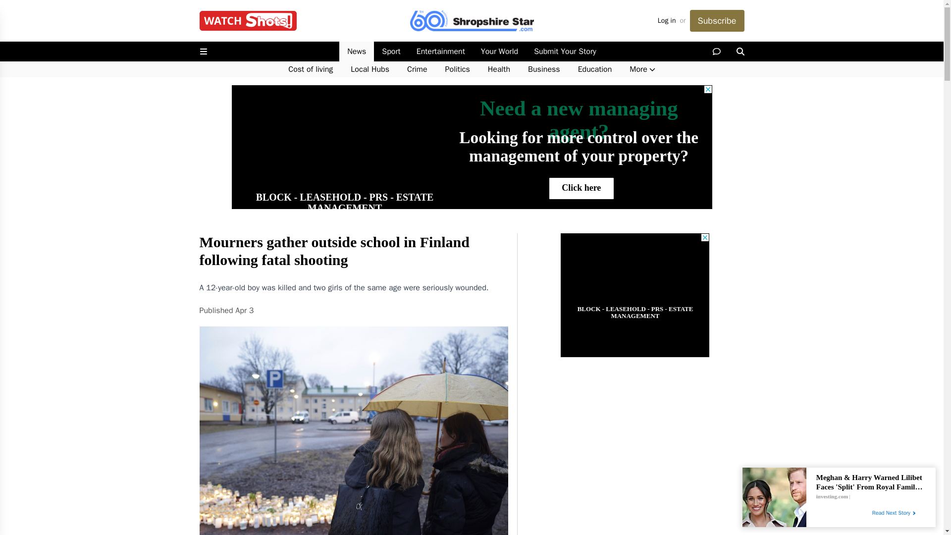  Describe the element at coordinates (565, 52) in the screenshot. I see `Submit Your Story` at that location.